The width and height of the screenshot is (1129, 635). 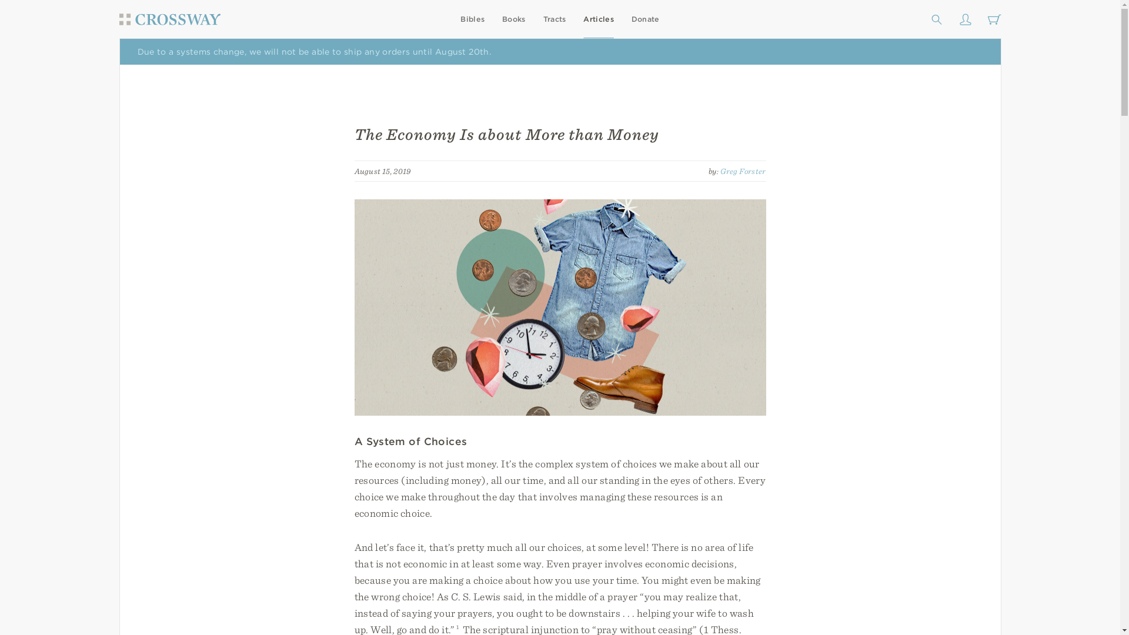 I want to click on Donate, so click(x=645, y=19).